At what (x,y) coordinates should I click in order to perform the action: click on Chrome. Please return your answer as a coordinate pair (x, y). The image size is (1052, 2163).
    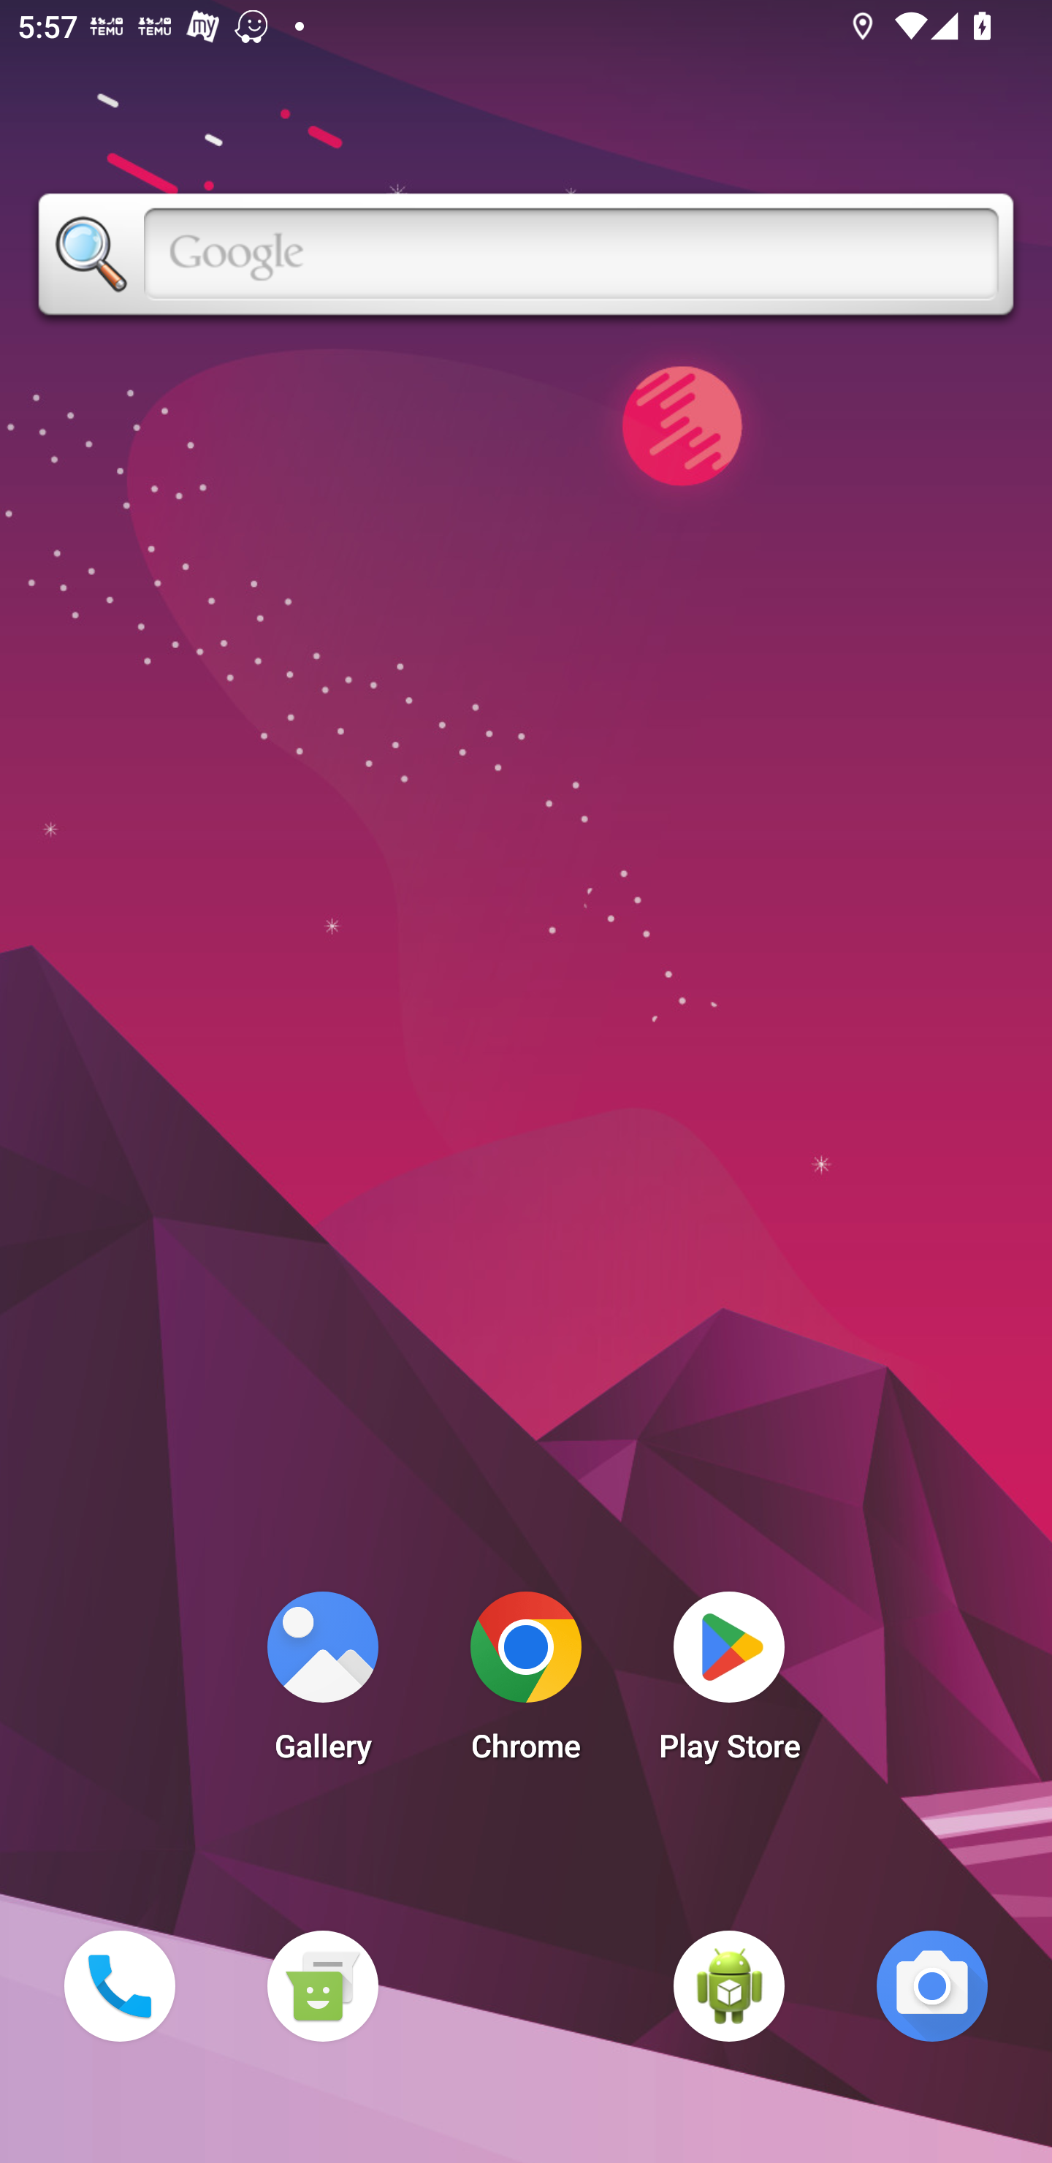
    Looking at the image, I should click on (526, 1684).